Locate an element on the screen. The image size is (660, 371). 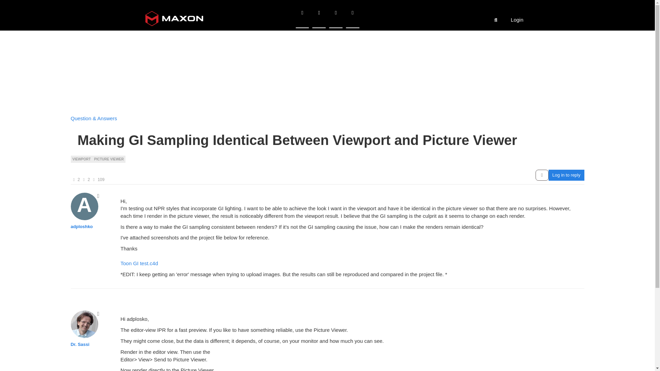
Posters is located at coordinates (74, 180).